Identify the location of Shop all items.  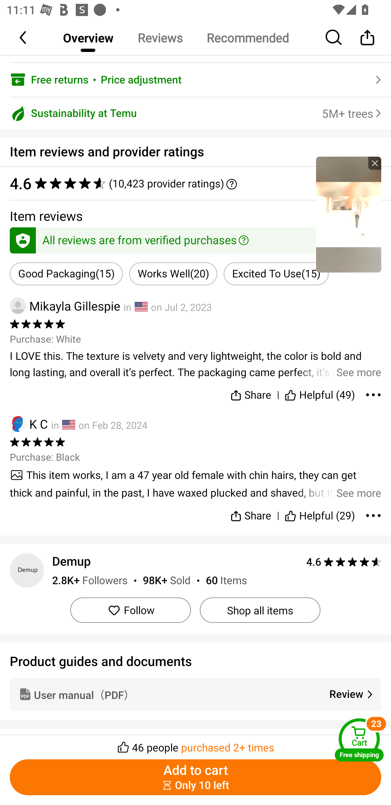
(260, 610).